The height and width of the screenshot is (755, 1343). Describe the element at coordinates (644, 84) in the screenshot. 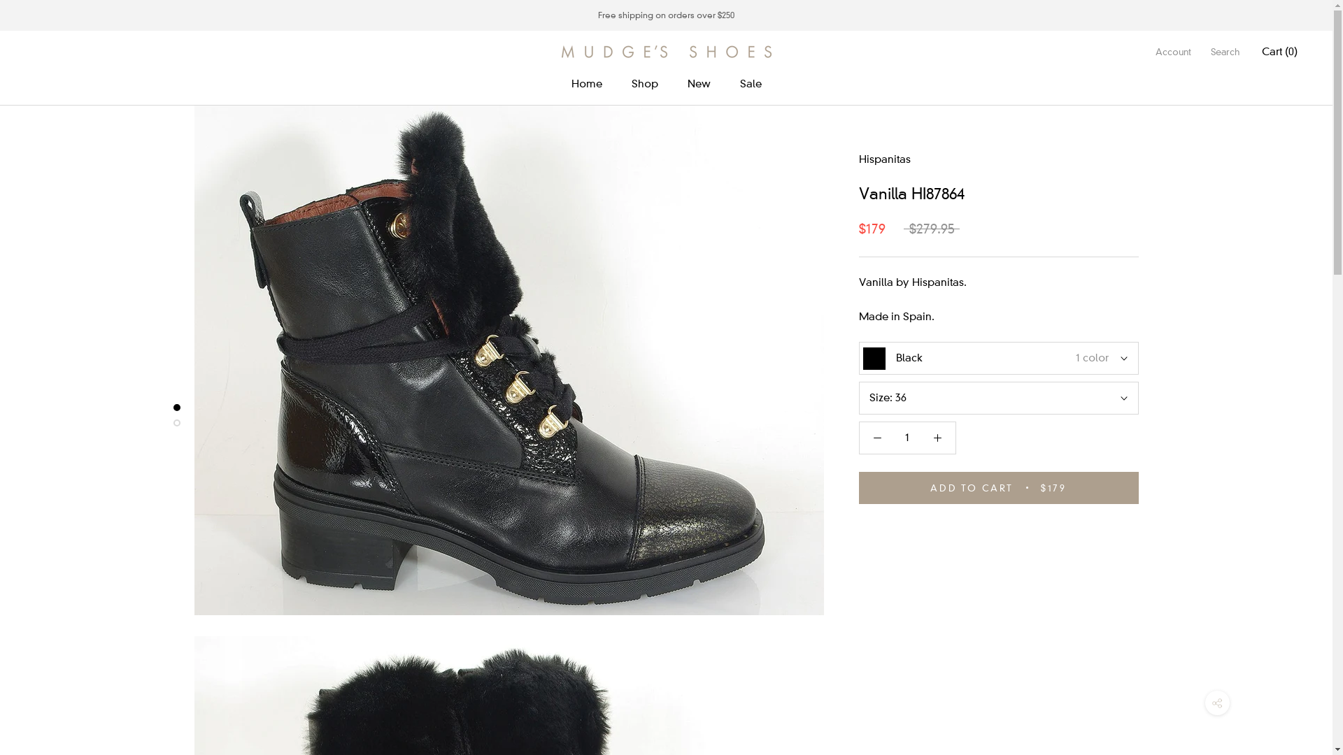

I see `Shop
Shop` at that location.